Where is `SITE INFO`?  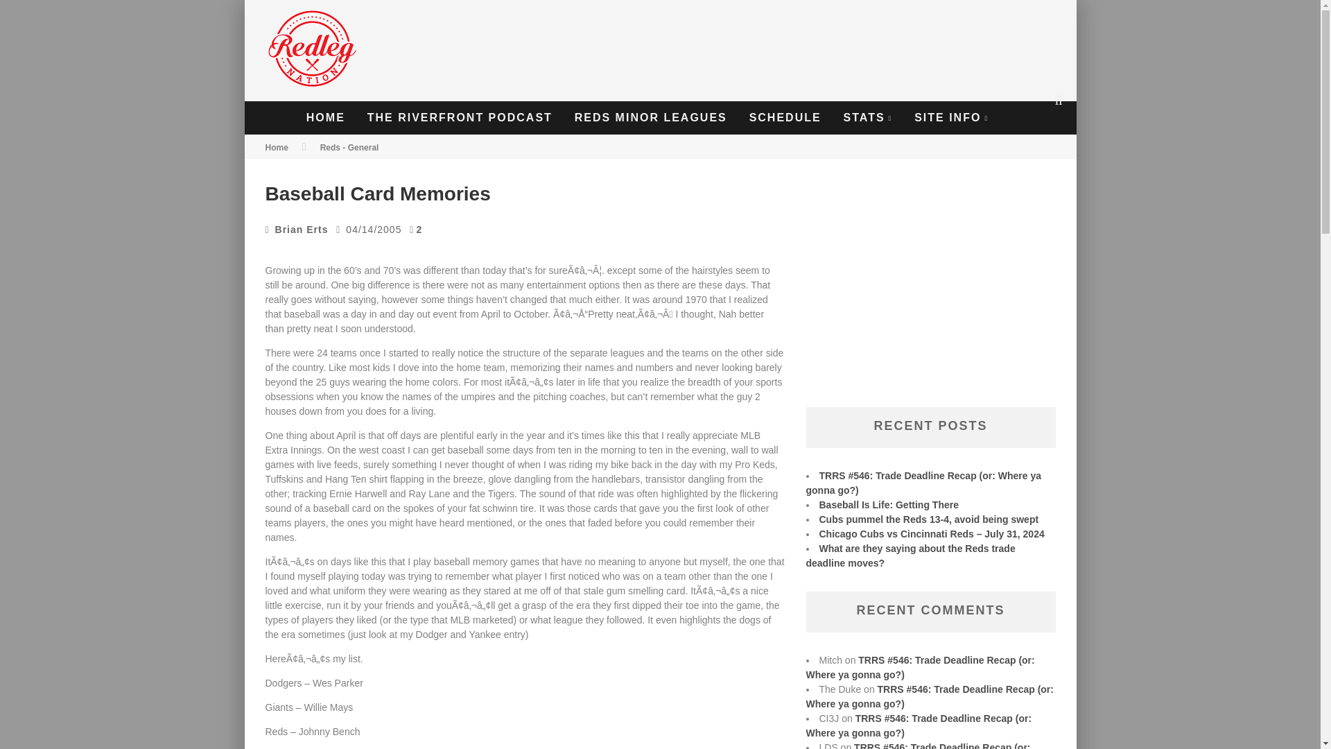 SITE INFO is located at coordinates (951, 118).